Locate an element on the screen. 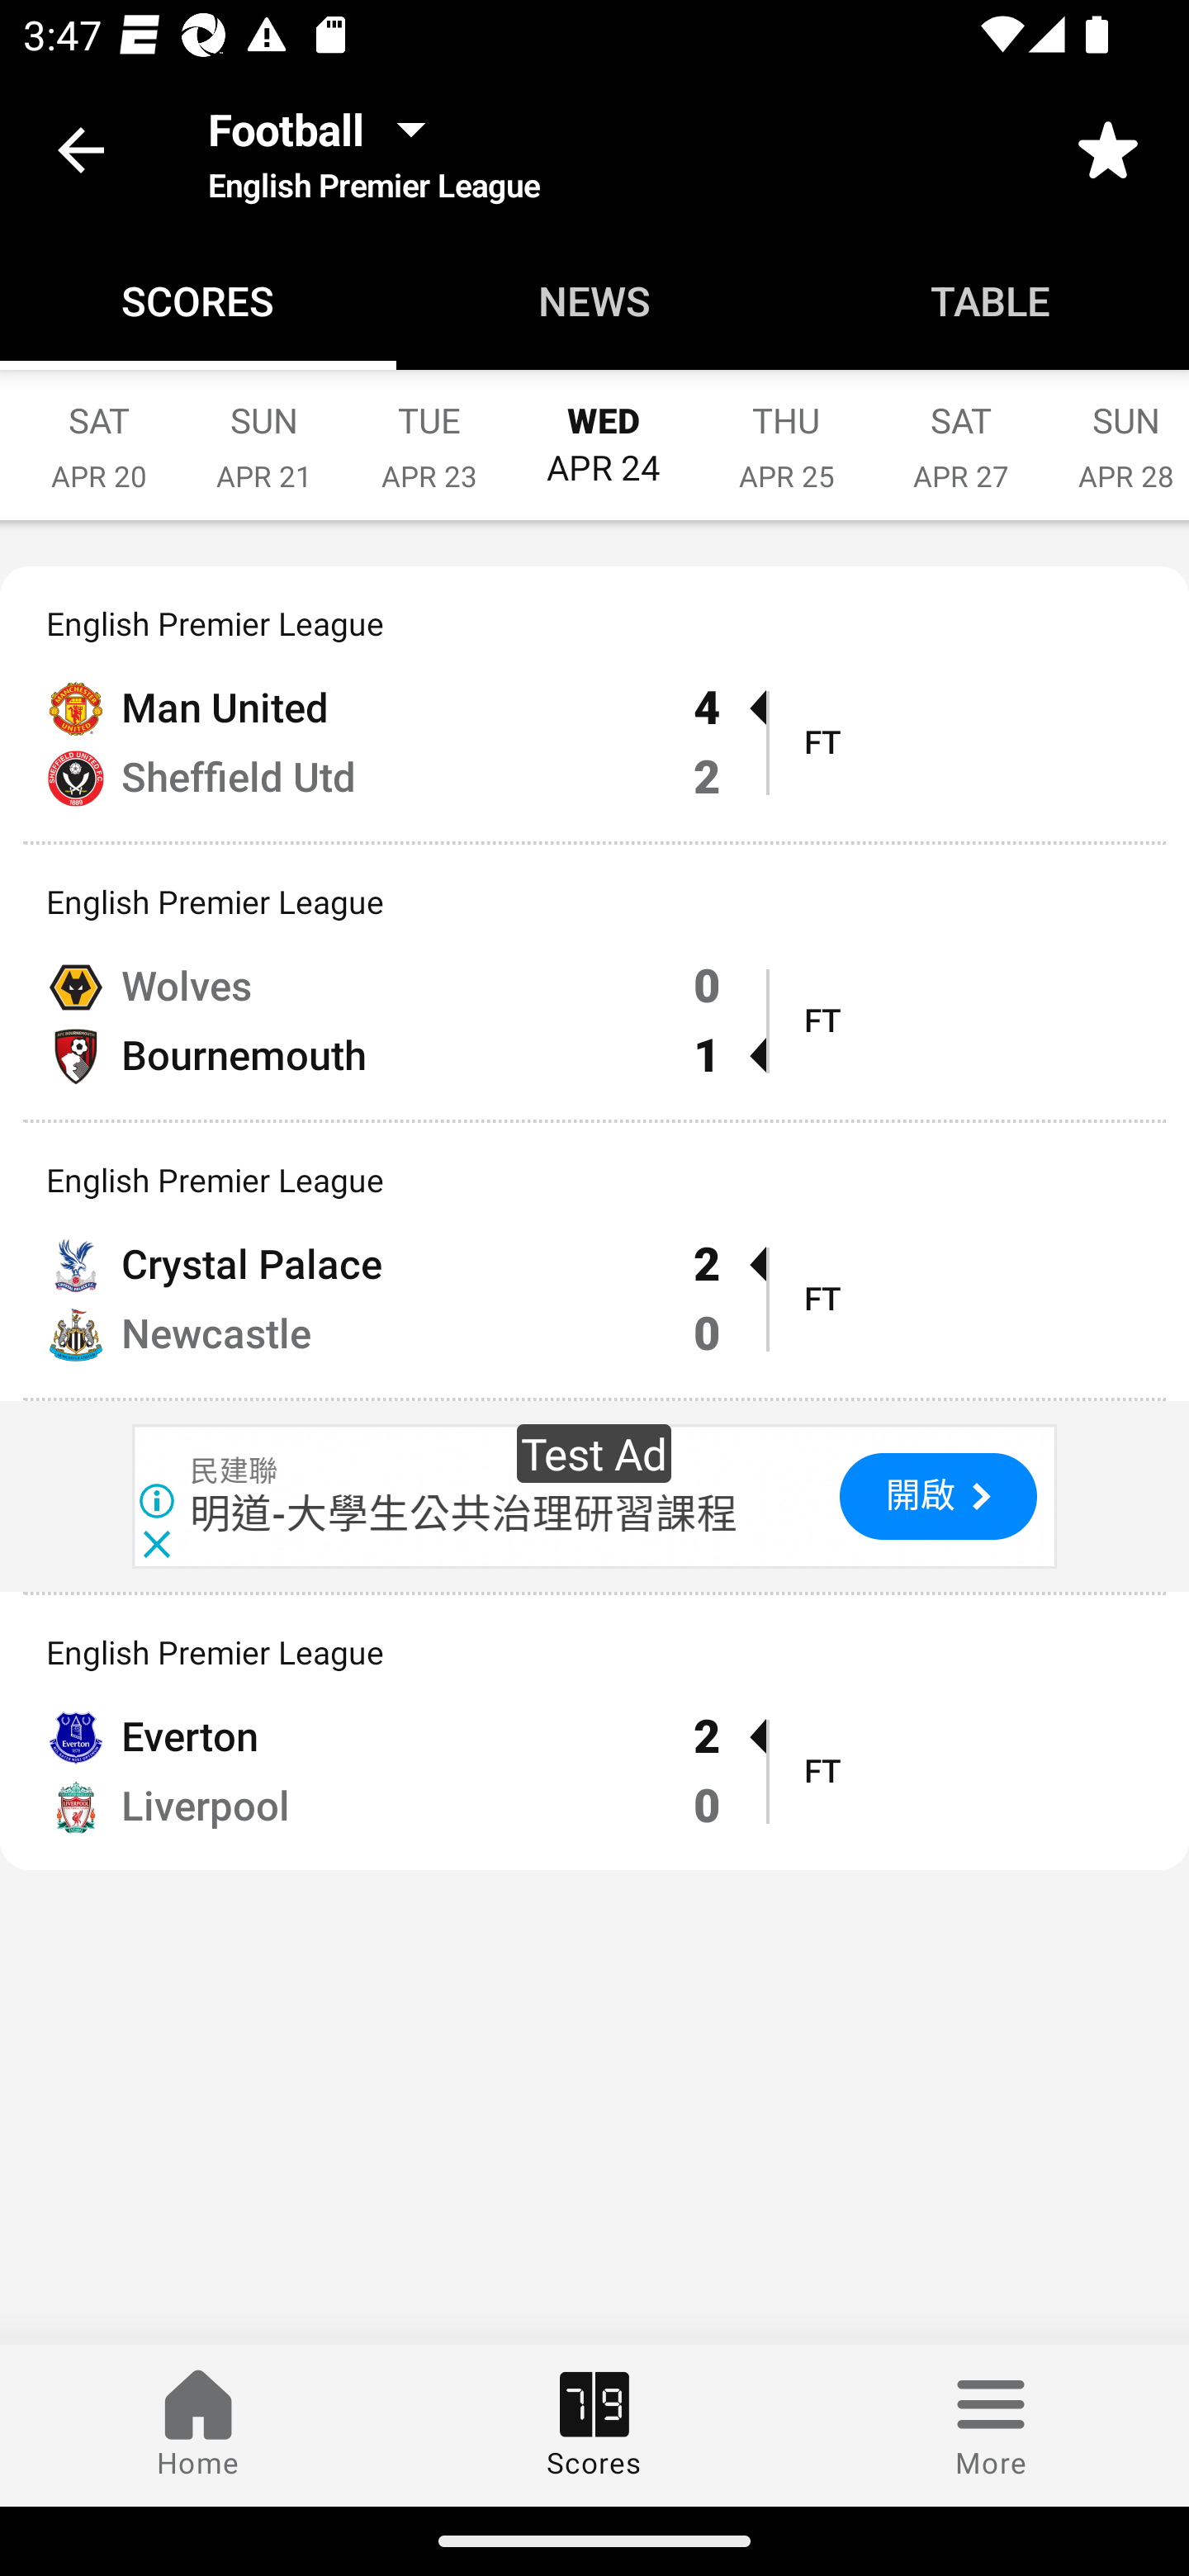 The image size is (1189, 2576). SAT APR 20 is located at coordinates (99, 431).